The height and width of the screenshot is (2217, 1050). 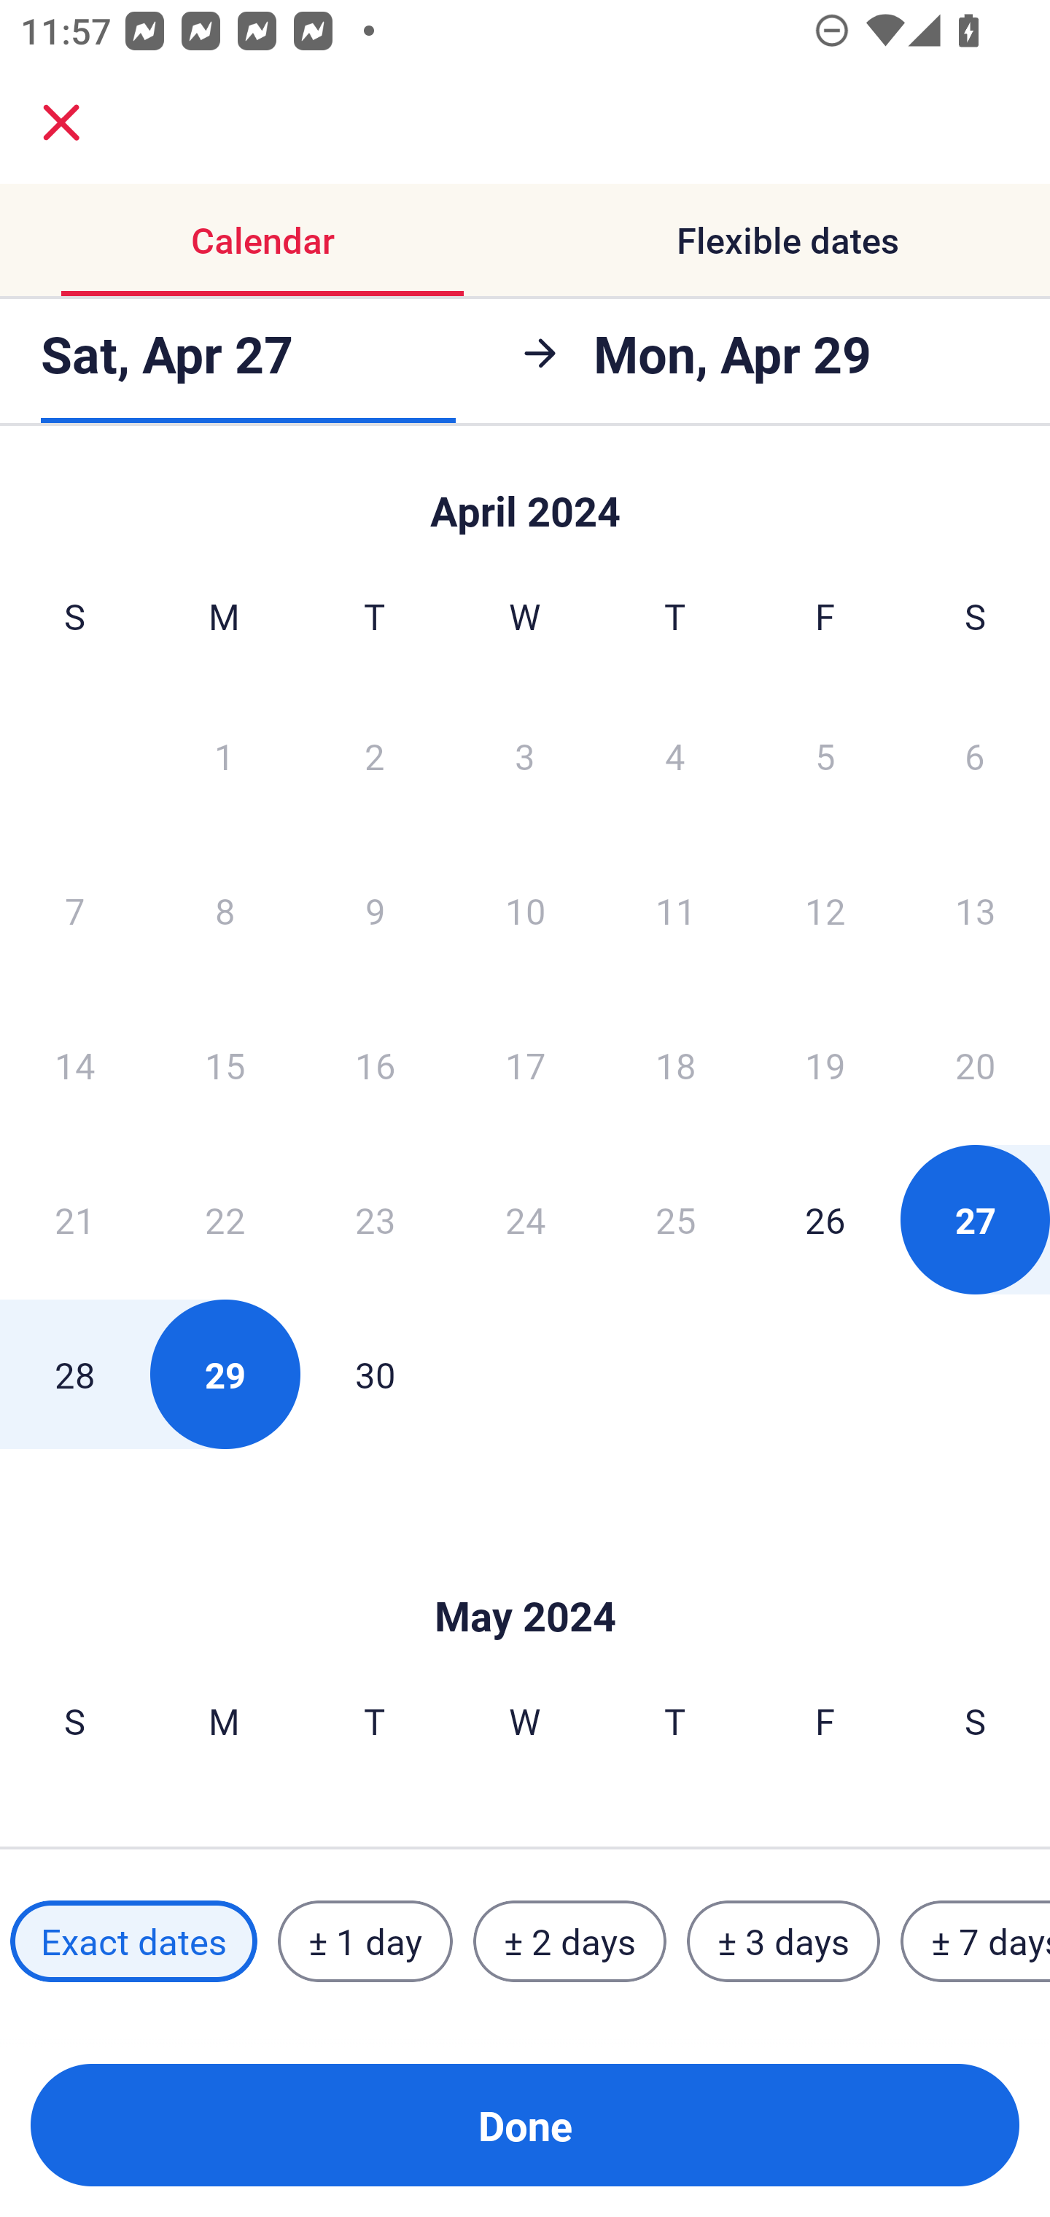 I want to click on 12 Friday, April 12, 2024, so click(x=825, y=910).